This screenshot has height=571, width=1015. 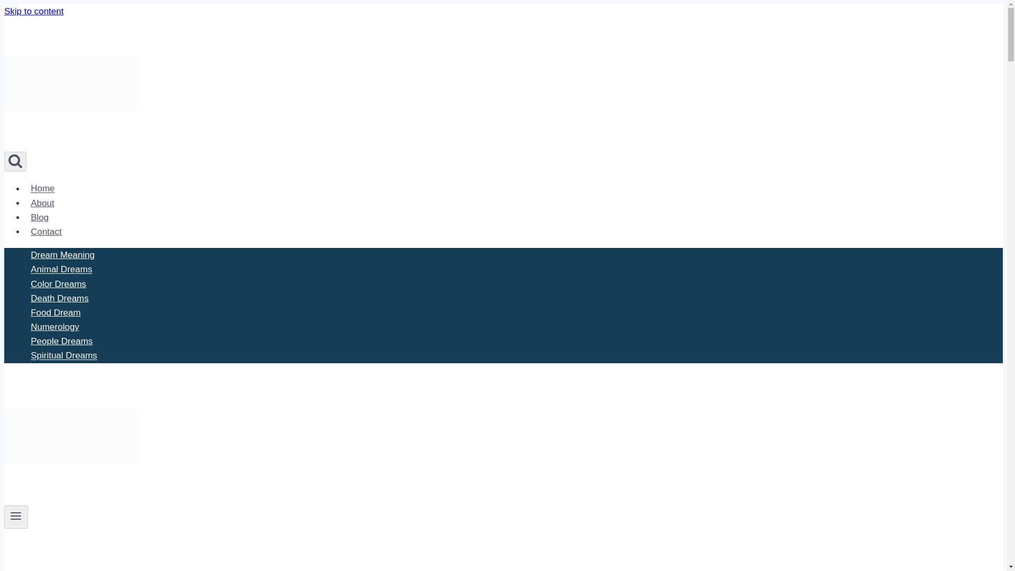 What do you see at coordinates (60, 298) in the screenshot?
I see `Death Dreams` at bounding box center [60, 298].